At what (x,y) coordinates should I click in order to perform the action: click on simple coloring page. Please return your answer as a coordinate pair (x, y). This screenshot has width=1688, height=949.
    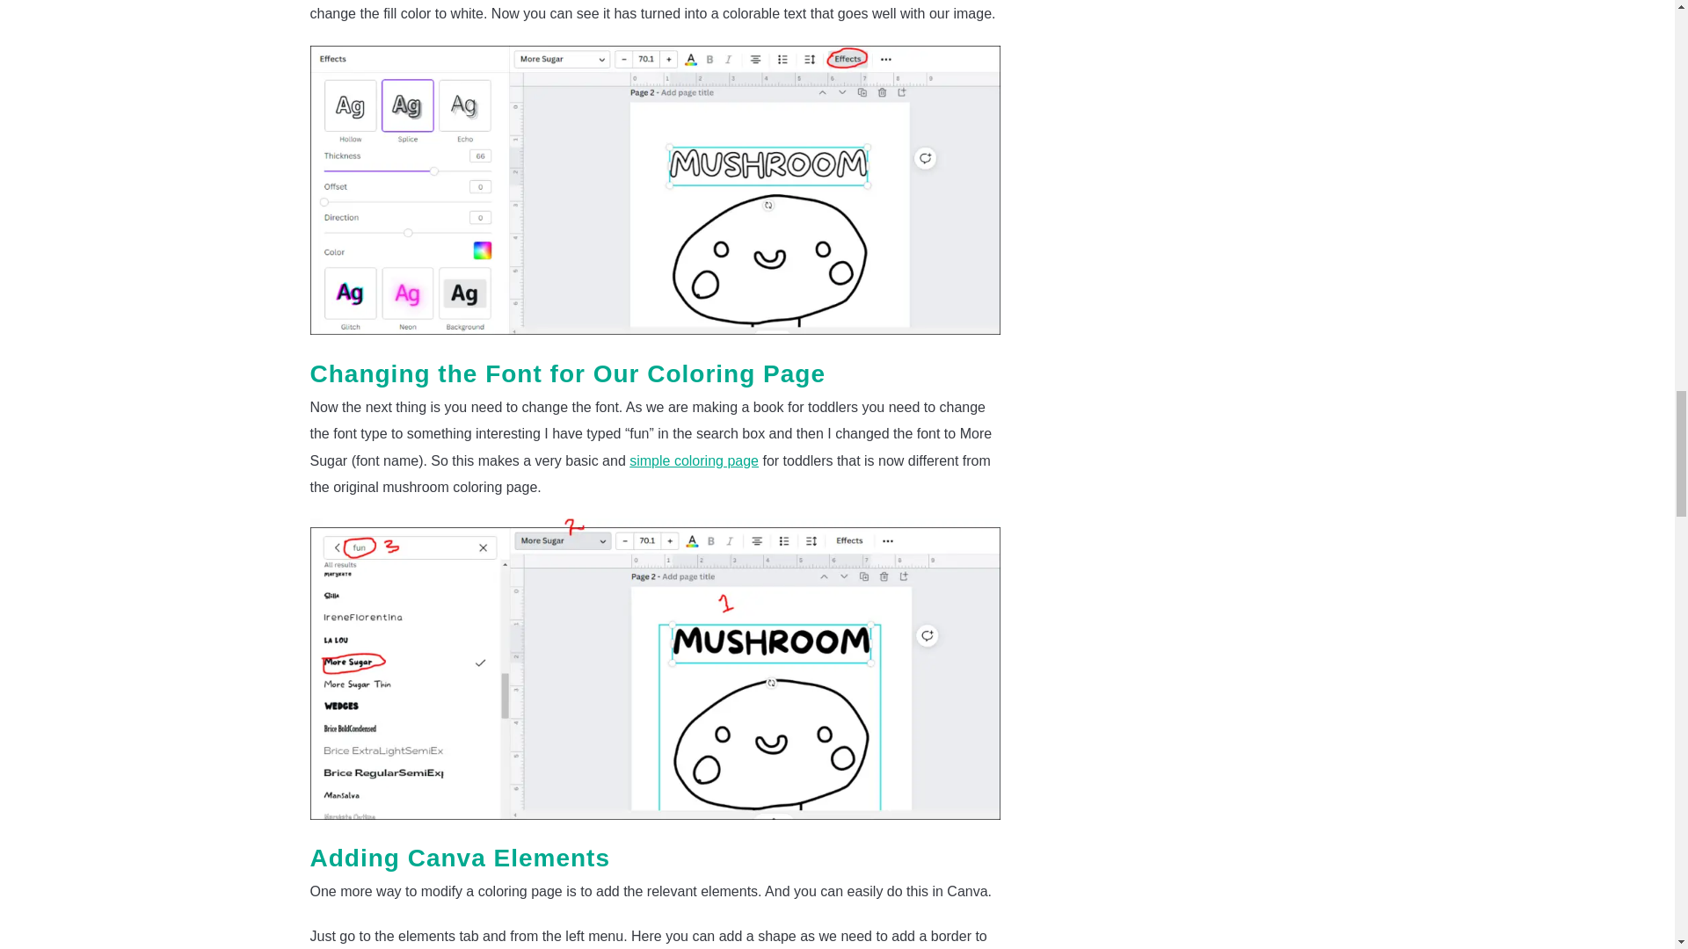
    Looking at the image, I should click on (694, 460).